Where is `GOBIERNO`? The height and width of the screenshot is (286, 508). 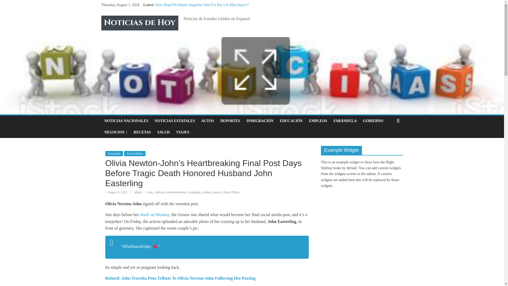 GOBIERNO is located at coordinates (373, 121).